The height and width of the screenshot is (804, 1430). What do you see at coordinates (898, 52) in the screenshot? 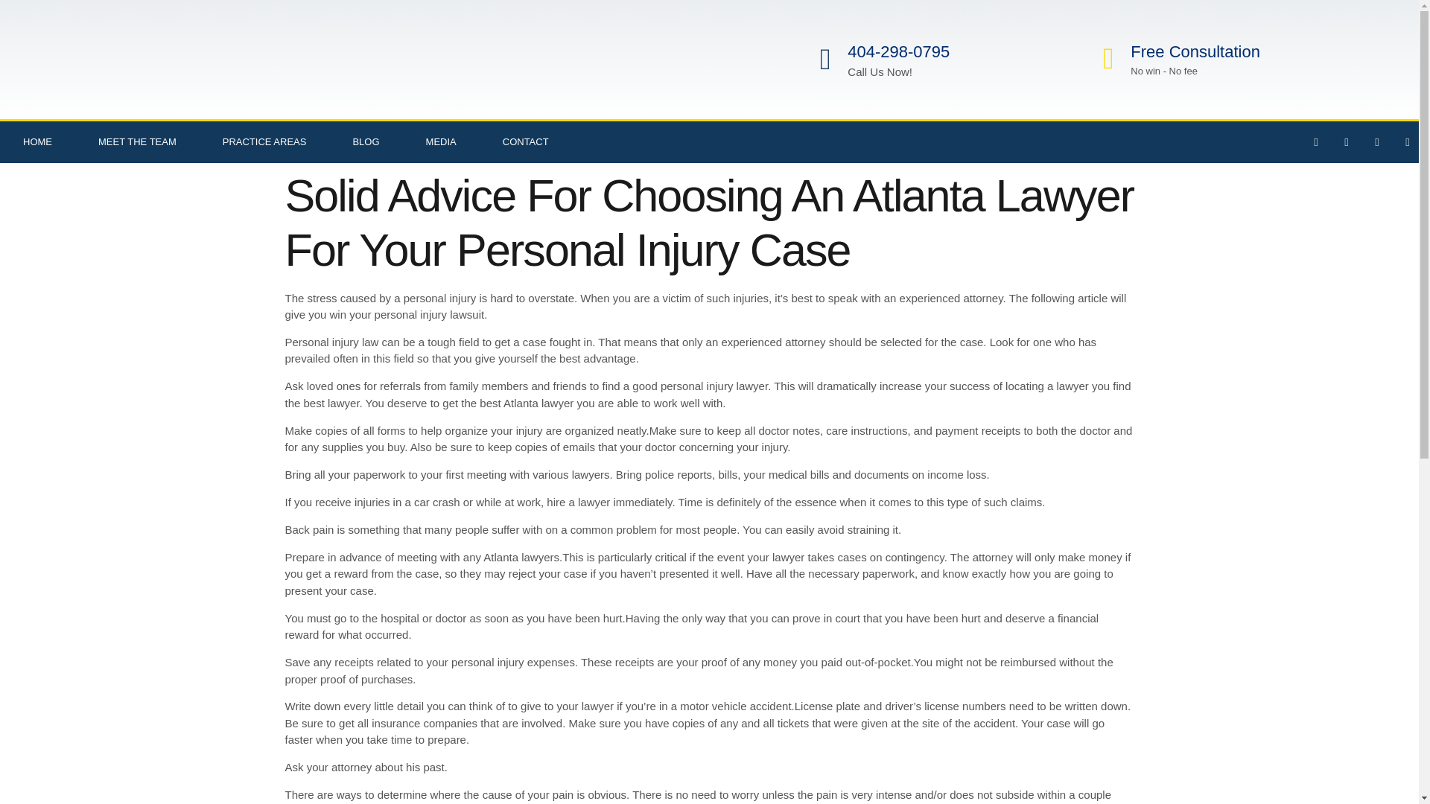
I see `404-298-0795` at bounding box center [898, 52].